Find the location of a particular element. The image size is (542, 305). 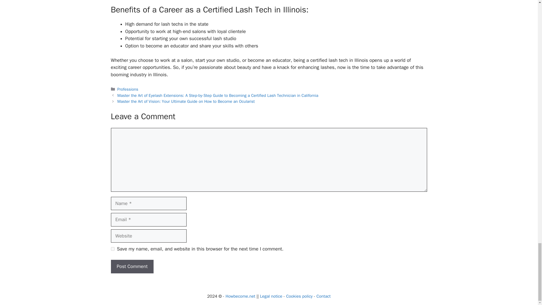

Post Comment is located at coordinates (132, 267).